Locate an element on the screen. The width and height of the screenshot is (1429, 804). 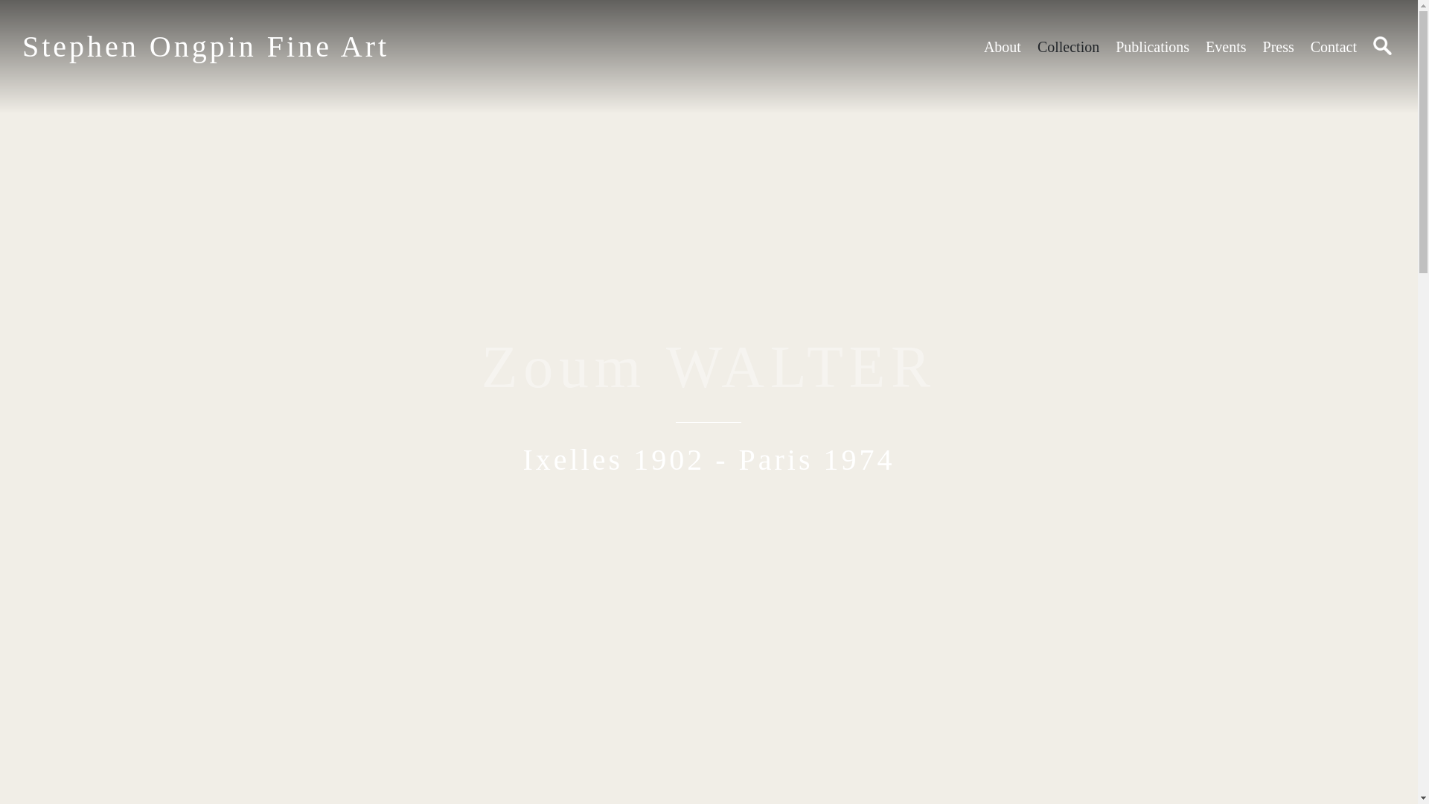
Events is located at coordinates (1226, 46).